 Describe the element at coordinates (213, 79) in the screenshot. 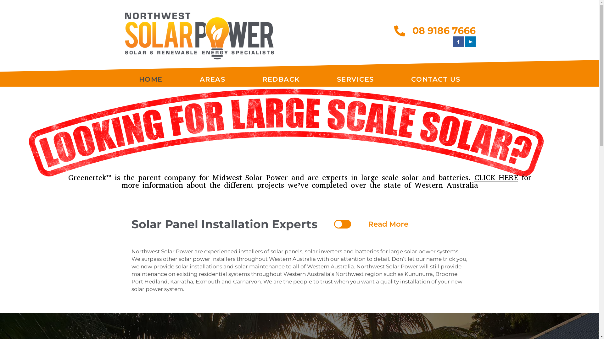

I see `AREAS` at that location.